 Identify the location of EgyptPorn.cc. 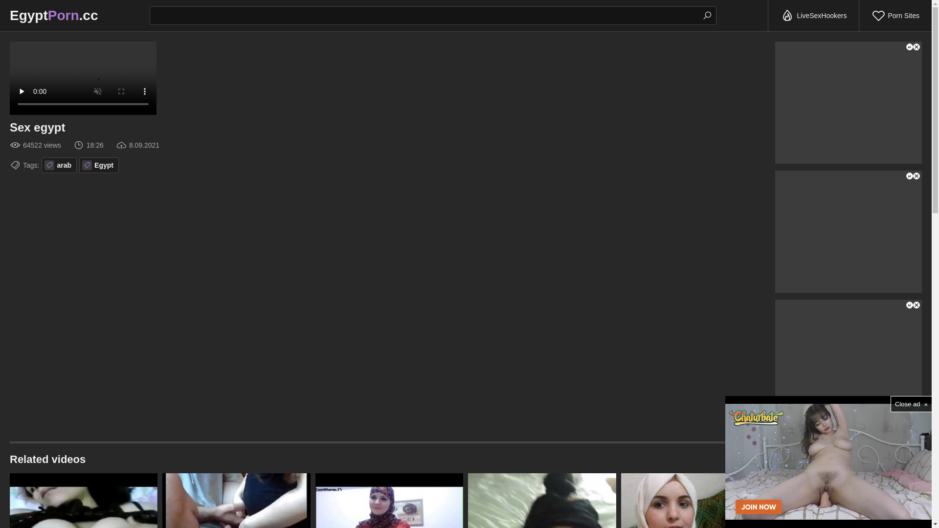
(54, 16).